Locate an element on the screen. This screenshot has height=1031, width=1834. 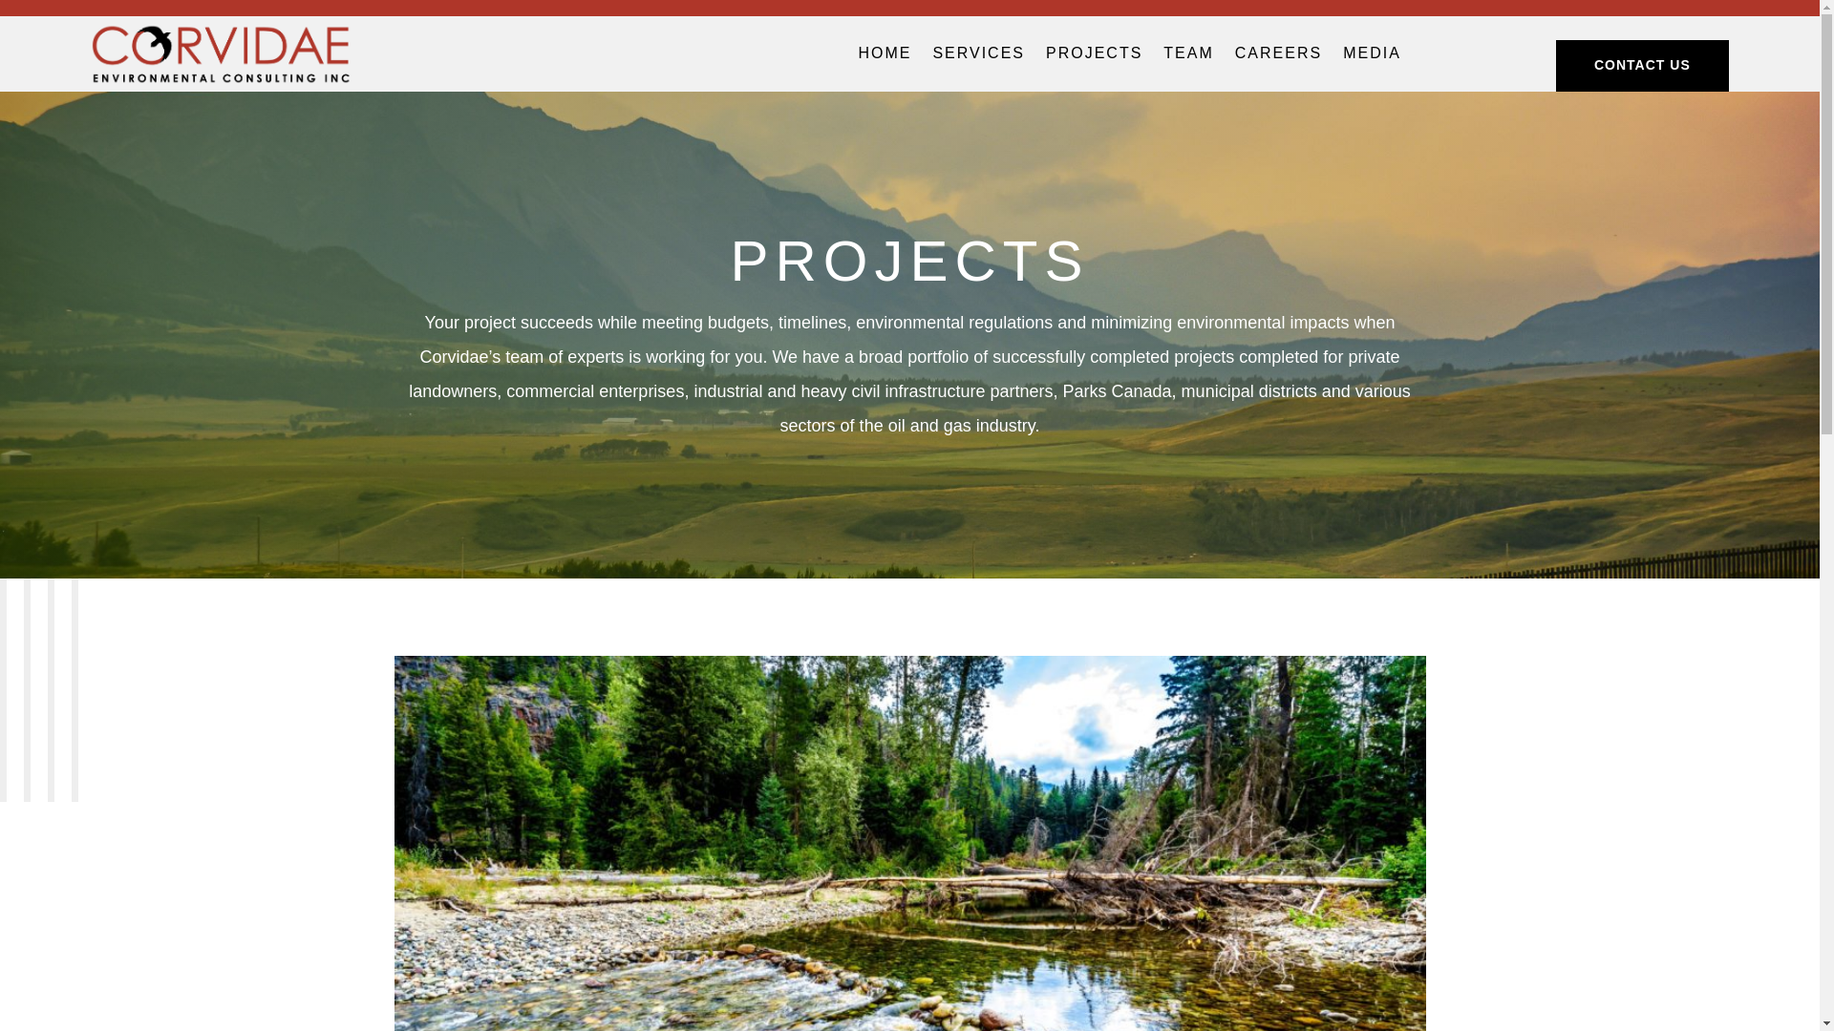
TEAM is located at coordinates (1187, 57).